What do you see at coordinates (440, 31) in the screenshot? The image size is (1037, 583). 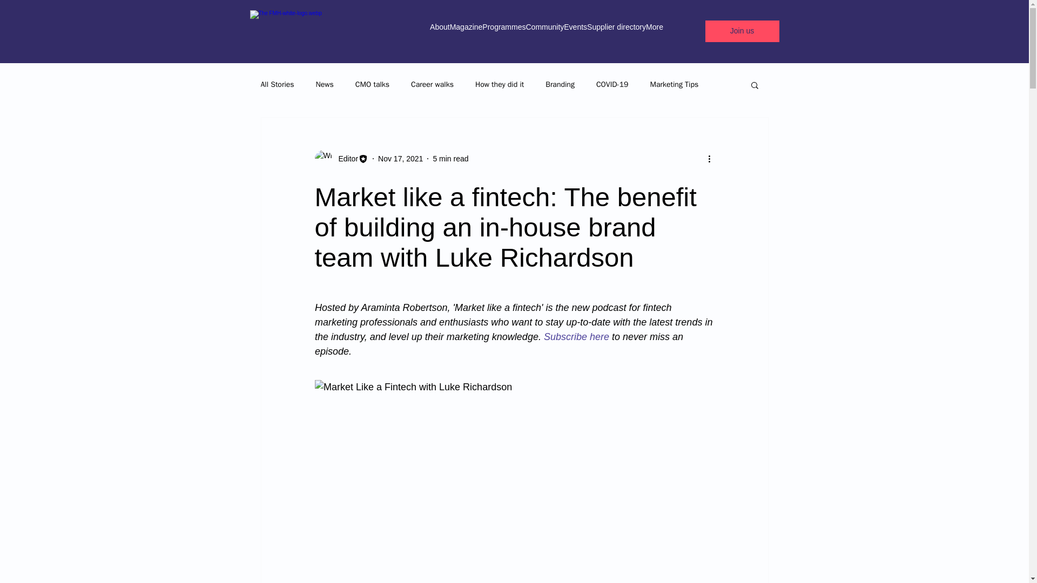 I see `About` at bounding box center [440, 31].